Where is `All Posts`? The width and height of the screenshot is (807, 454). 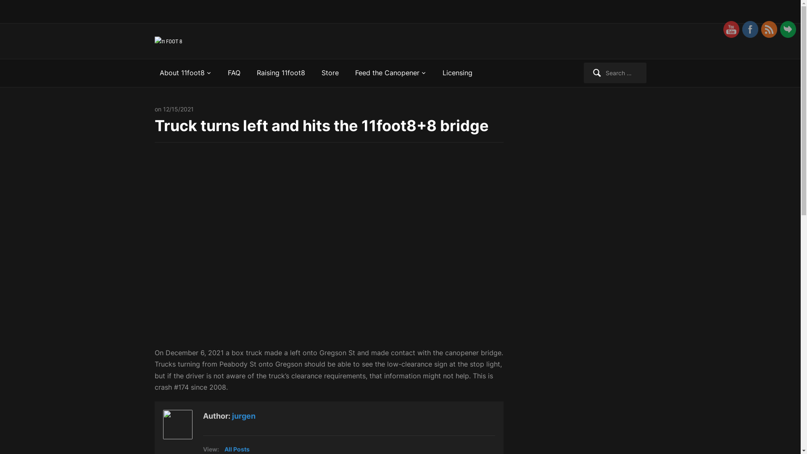 All Posts is located at coordinates (237, 449).